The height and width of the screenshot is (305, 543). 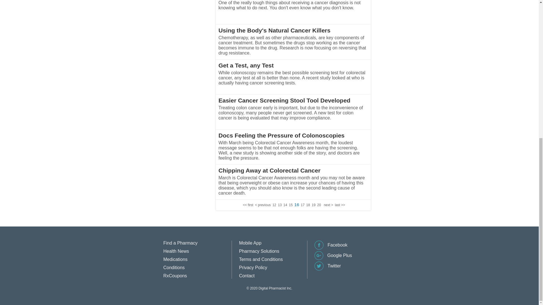 What do you see at coordinates (274, 205) in the screenshot?
I see `12` at bounding box center [274, 205].